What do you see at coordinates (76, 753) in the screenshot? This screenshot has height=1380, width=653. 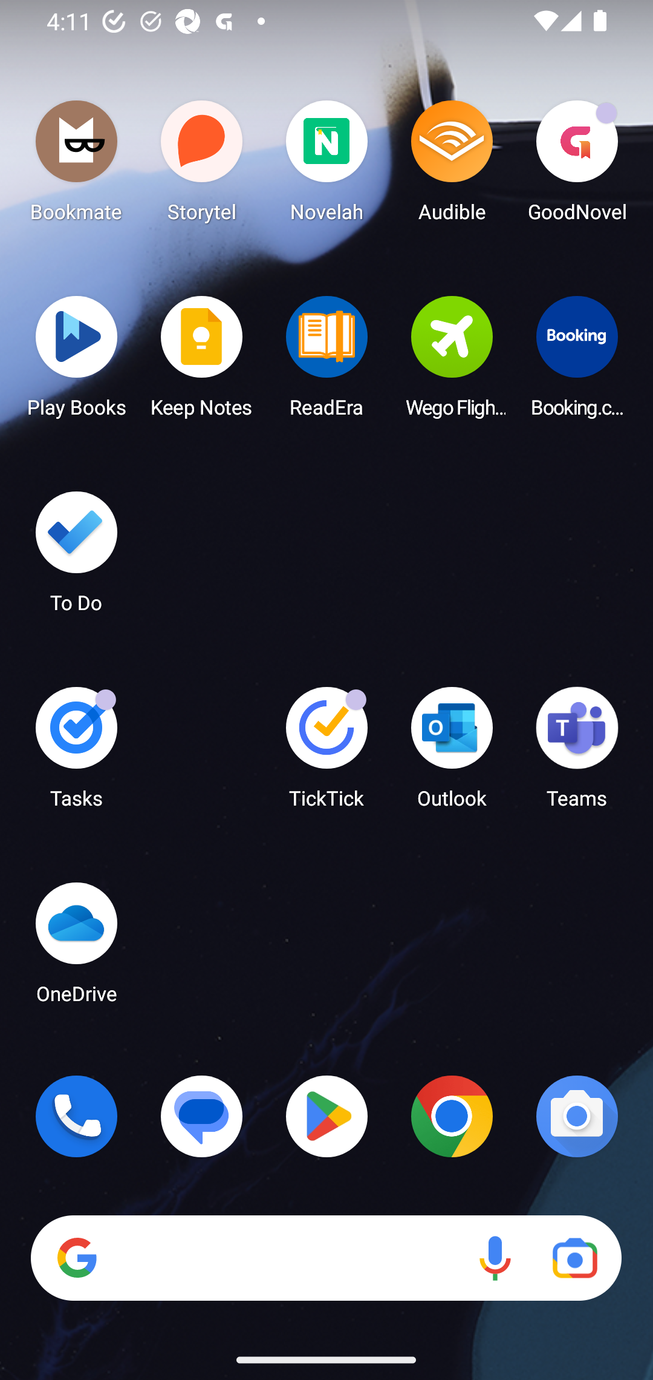 I see `Tasks Tasks has 1 notification` at bounding box center [76, 753].